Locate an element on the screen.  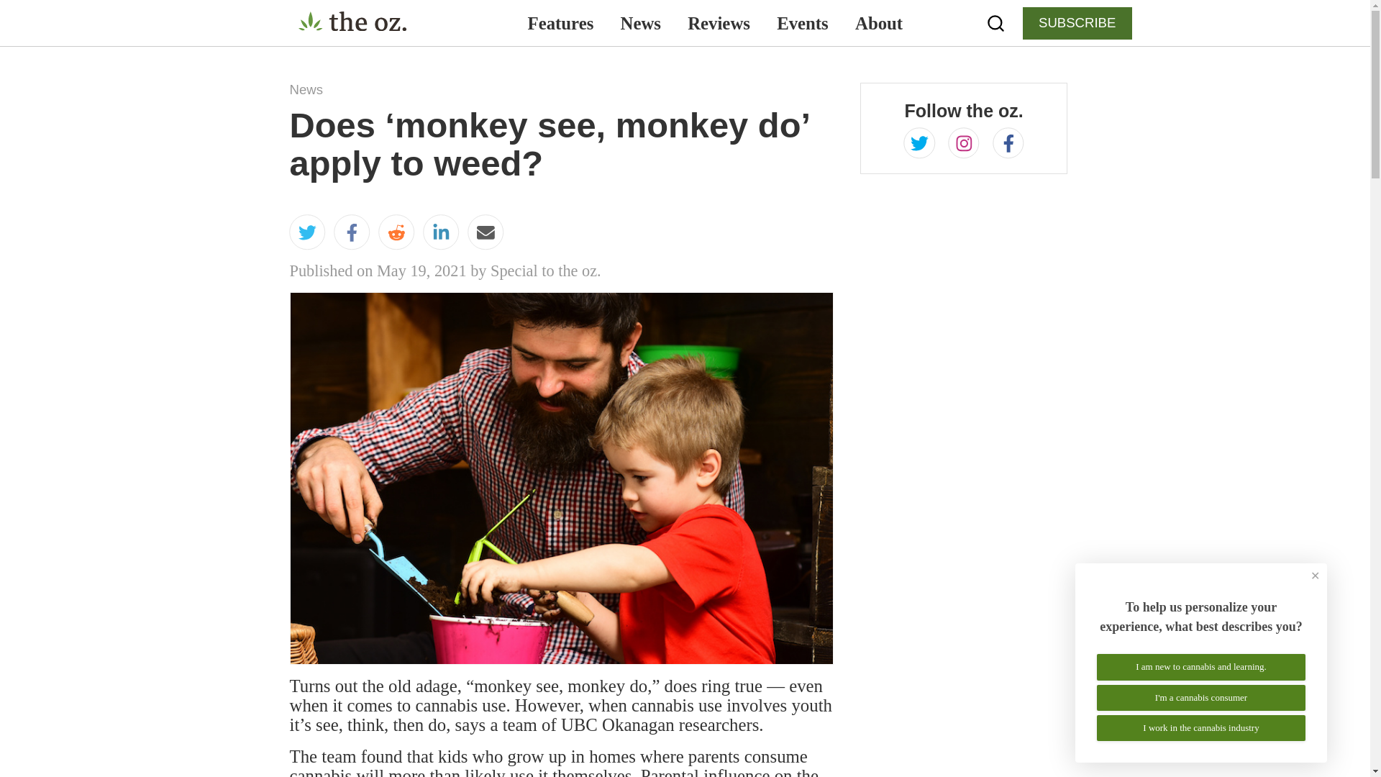
Share this story on Twitter is located at coordinates (306, 235).